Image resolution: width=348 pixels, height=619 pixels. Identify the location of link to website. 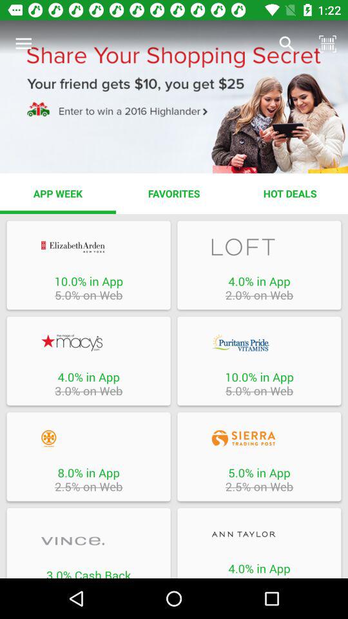
(259, 534).